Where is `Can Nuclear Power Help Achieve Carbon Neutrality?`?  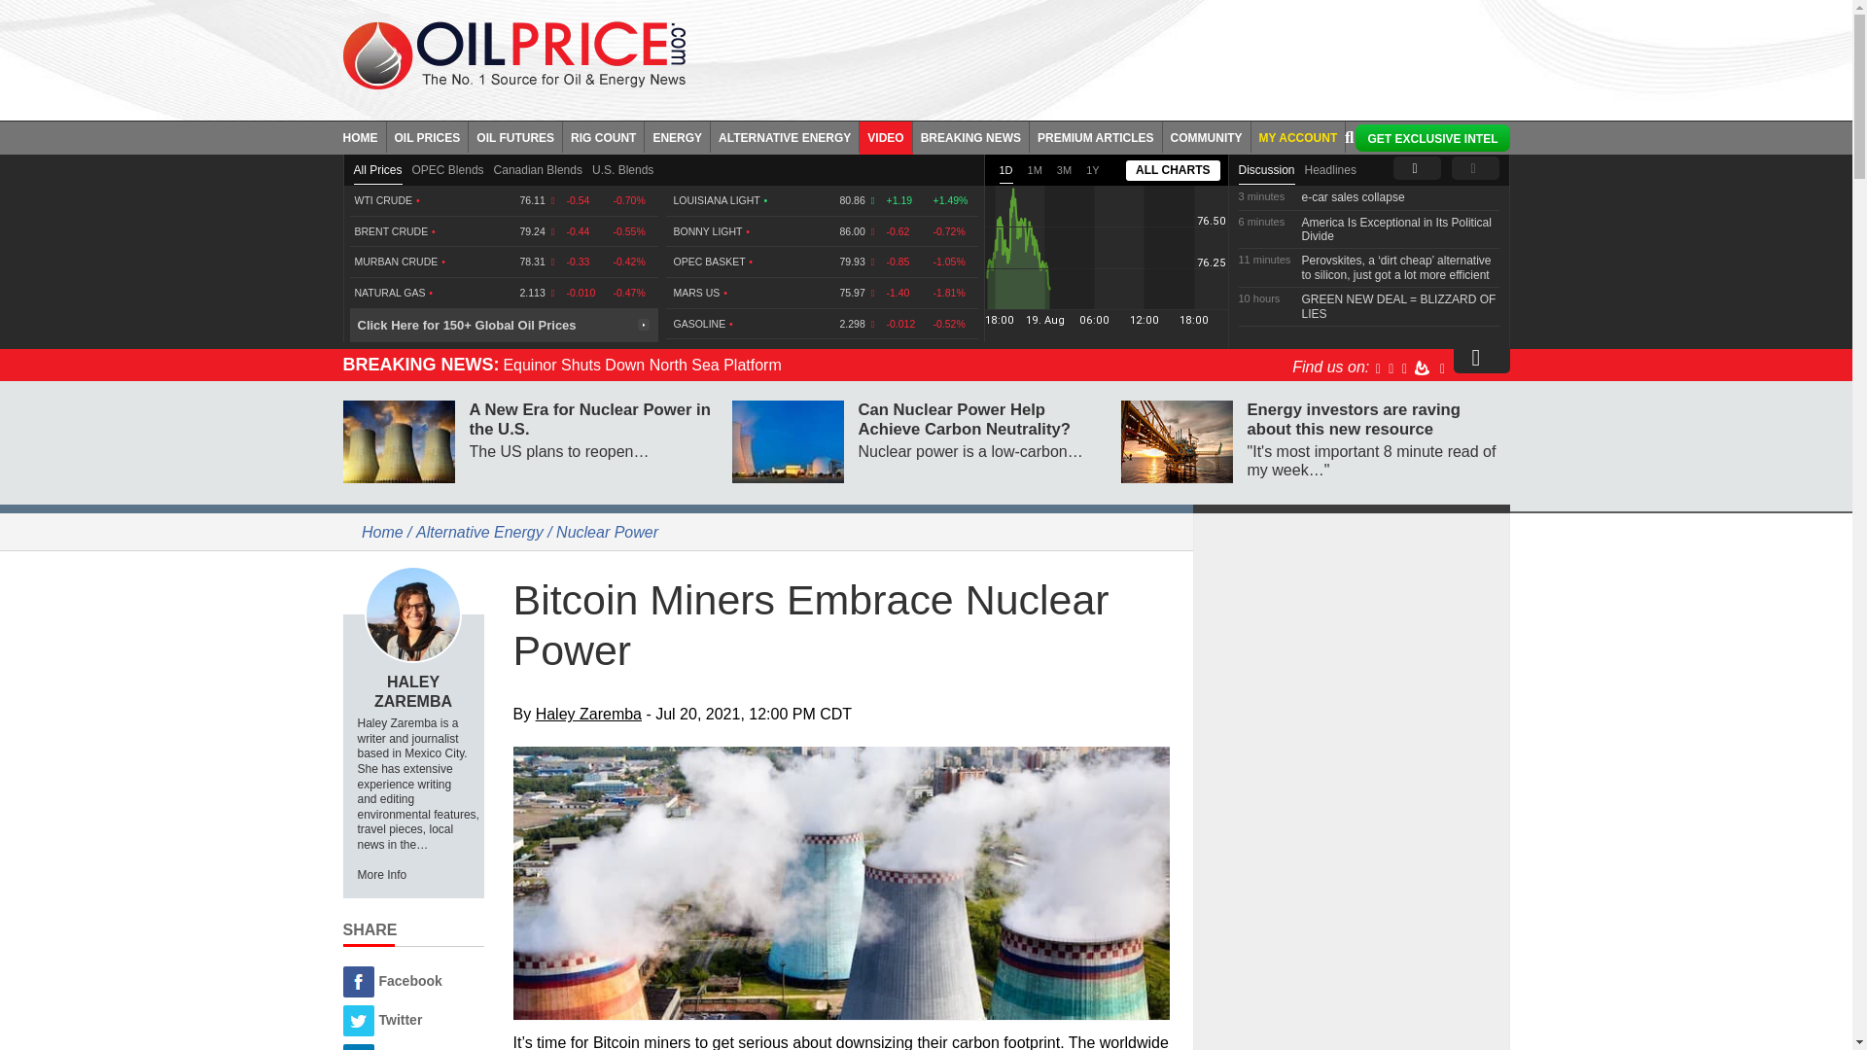 Can Nuclear Power Help Achieve Carbon Neutrality? is located at coordinates (788, 441).